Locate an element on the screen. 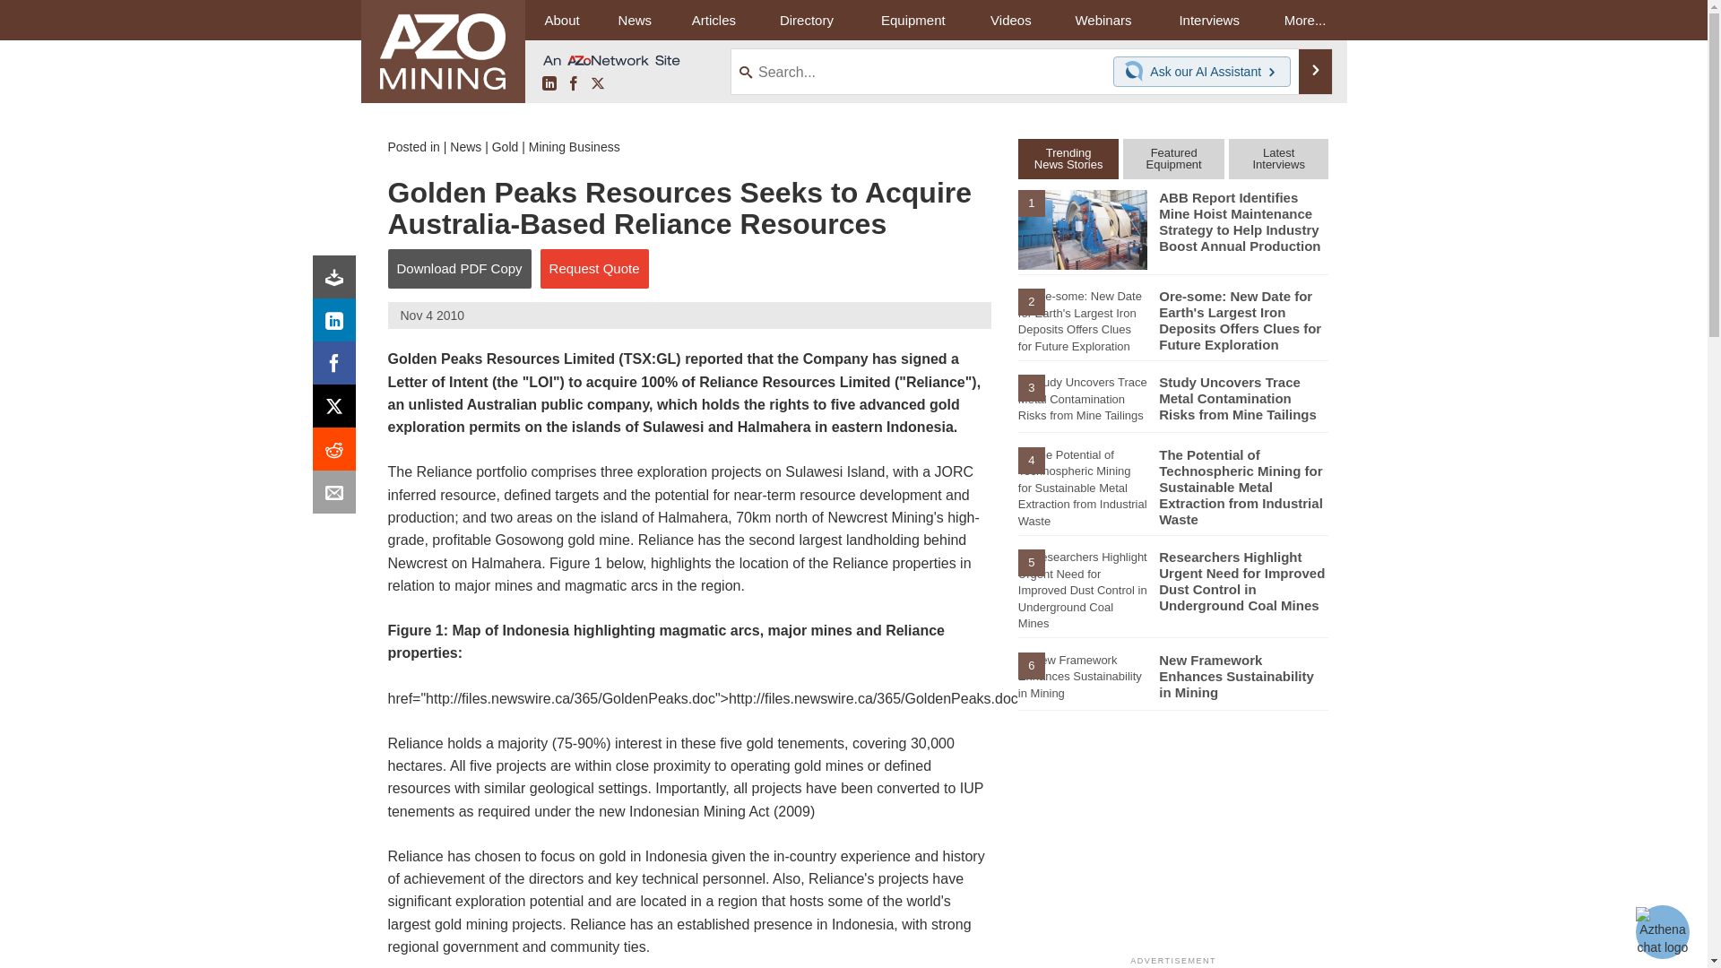  Gold is located at coordinates (506, 146).